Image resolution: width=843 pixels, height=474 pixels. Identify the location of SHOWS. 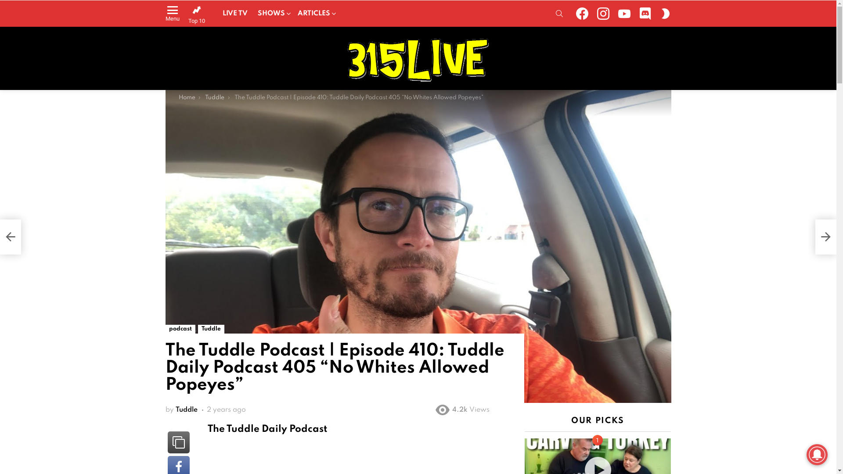
(272, 14).